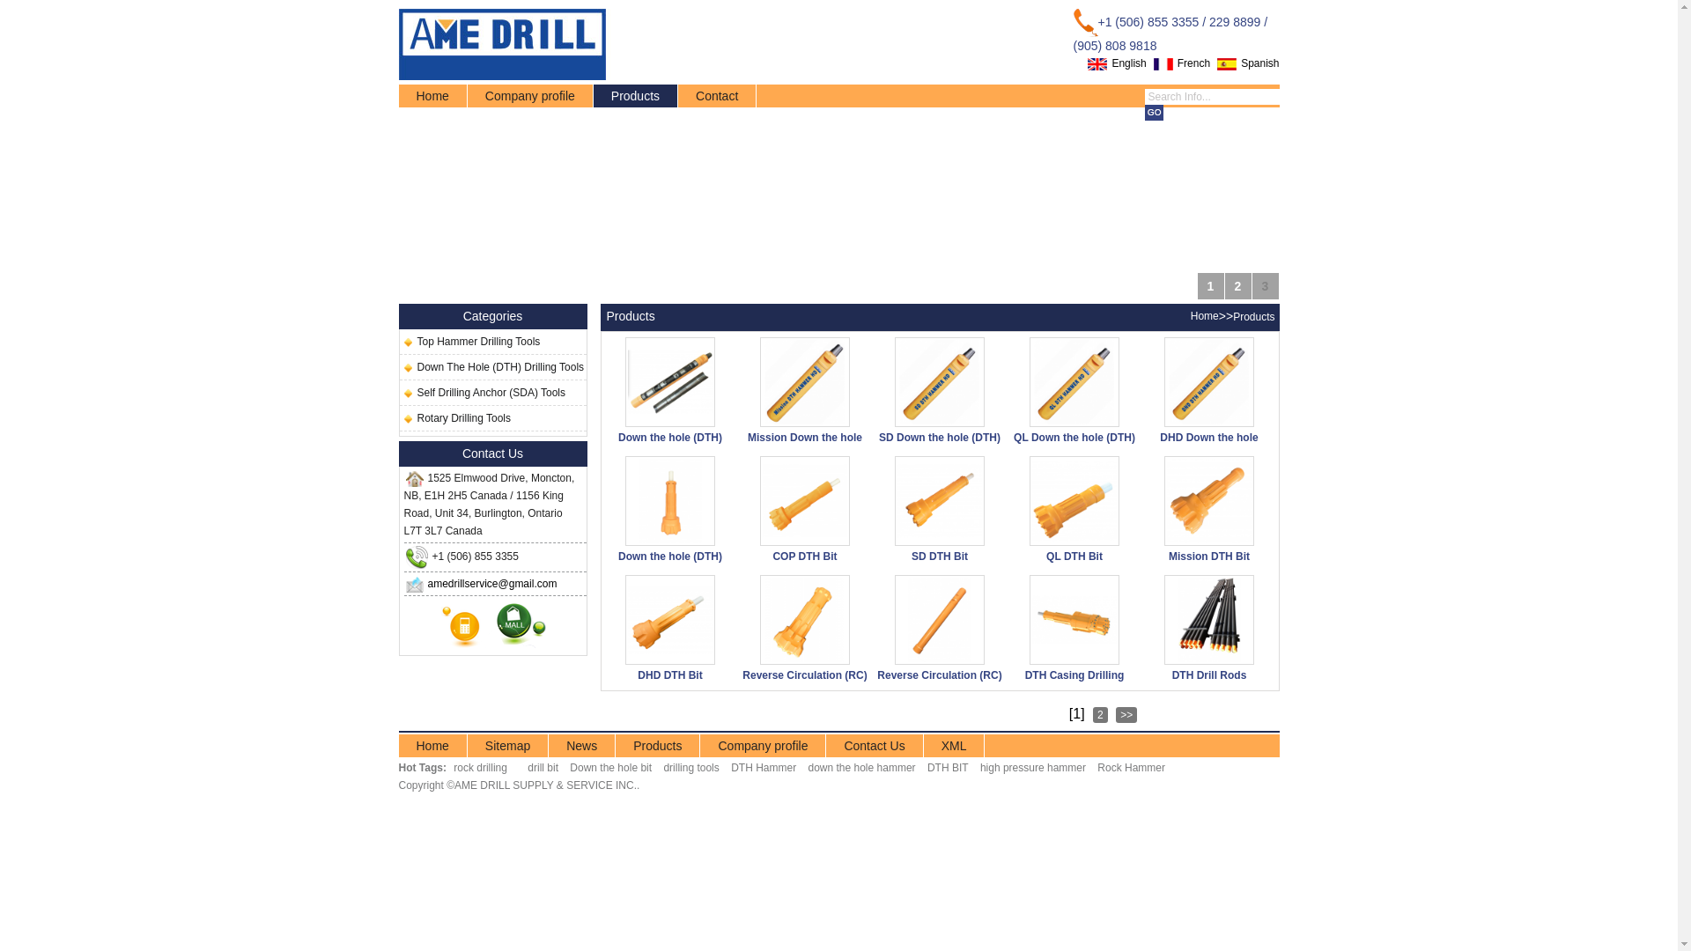 This screenshot has height=951, width=1691. I want to click on Down The Hole (DTH) Drilling Tools, so click(492, 367).